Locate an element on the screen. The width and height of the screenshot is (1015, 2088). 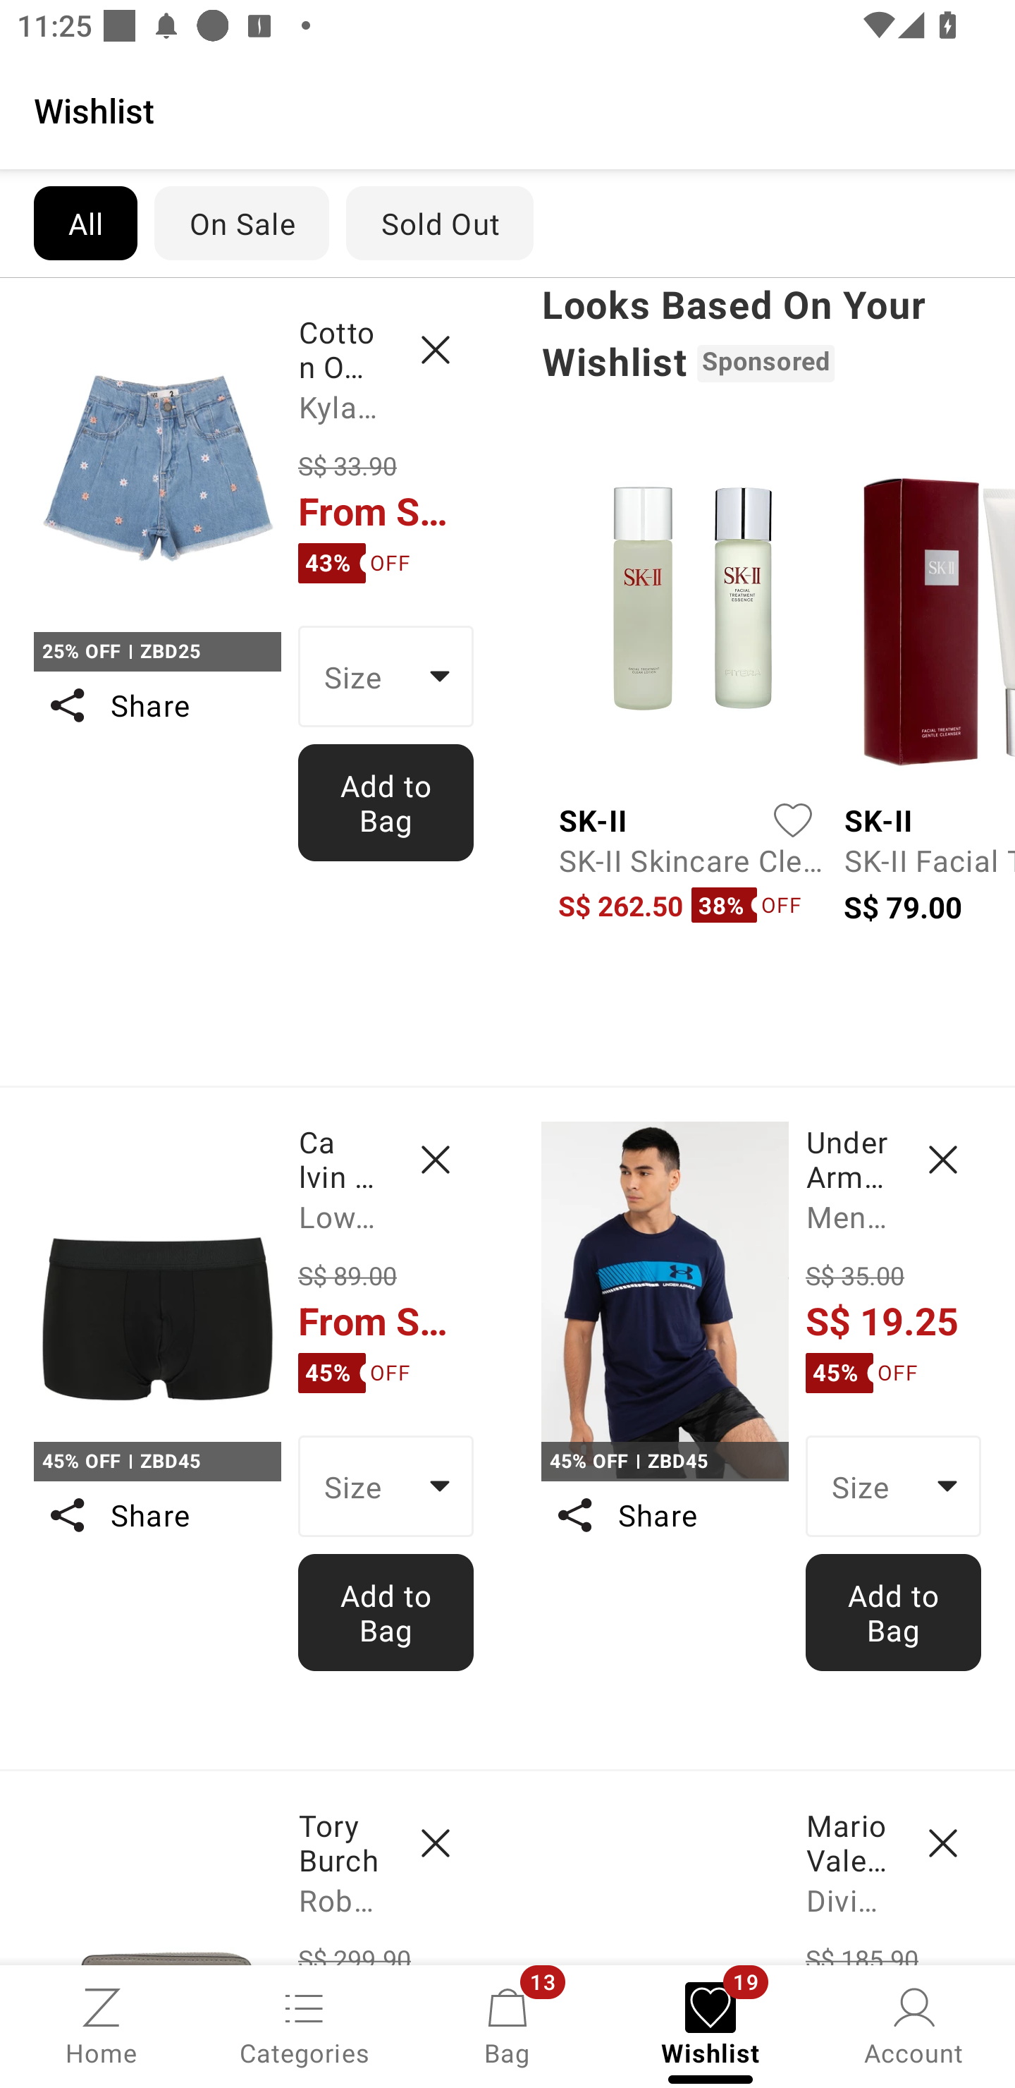
Share is located at coordinates (156, 1515).